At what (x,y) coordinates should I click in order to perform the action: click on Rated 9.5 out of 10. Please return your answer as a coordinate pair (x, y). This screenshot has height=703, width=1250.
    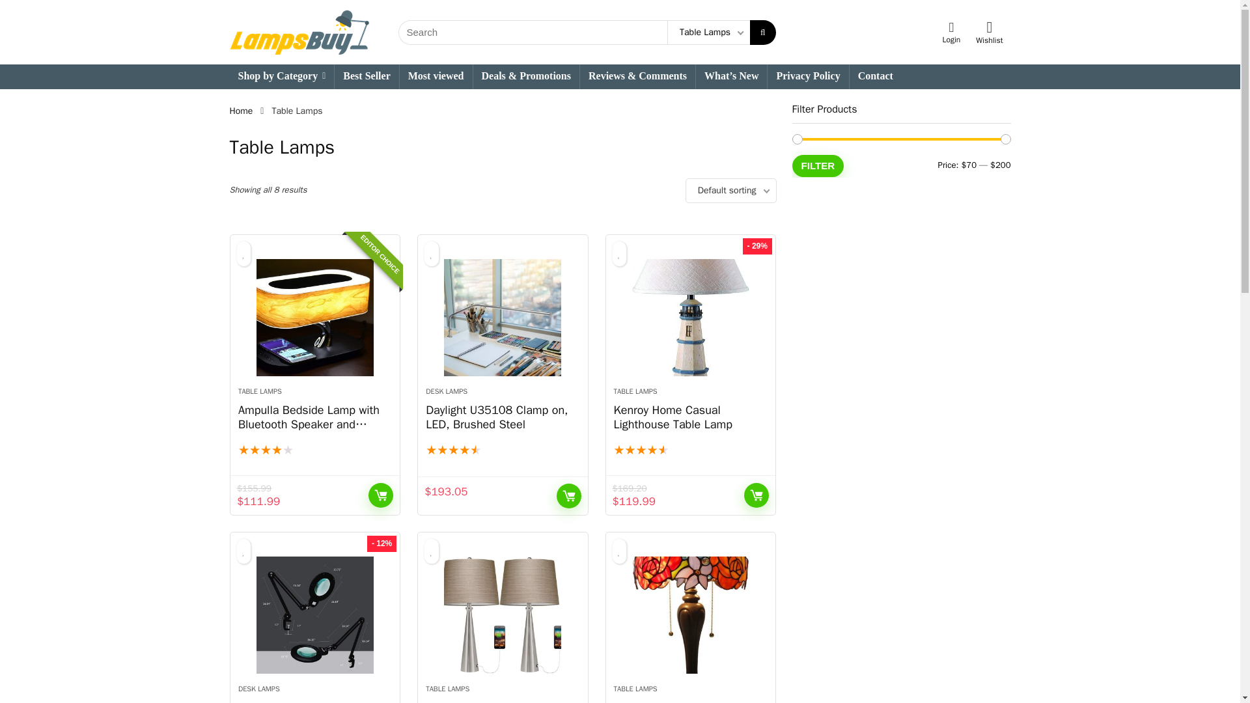
    Looking at the image, I should click on (503, 450).